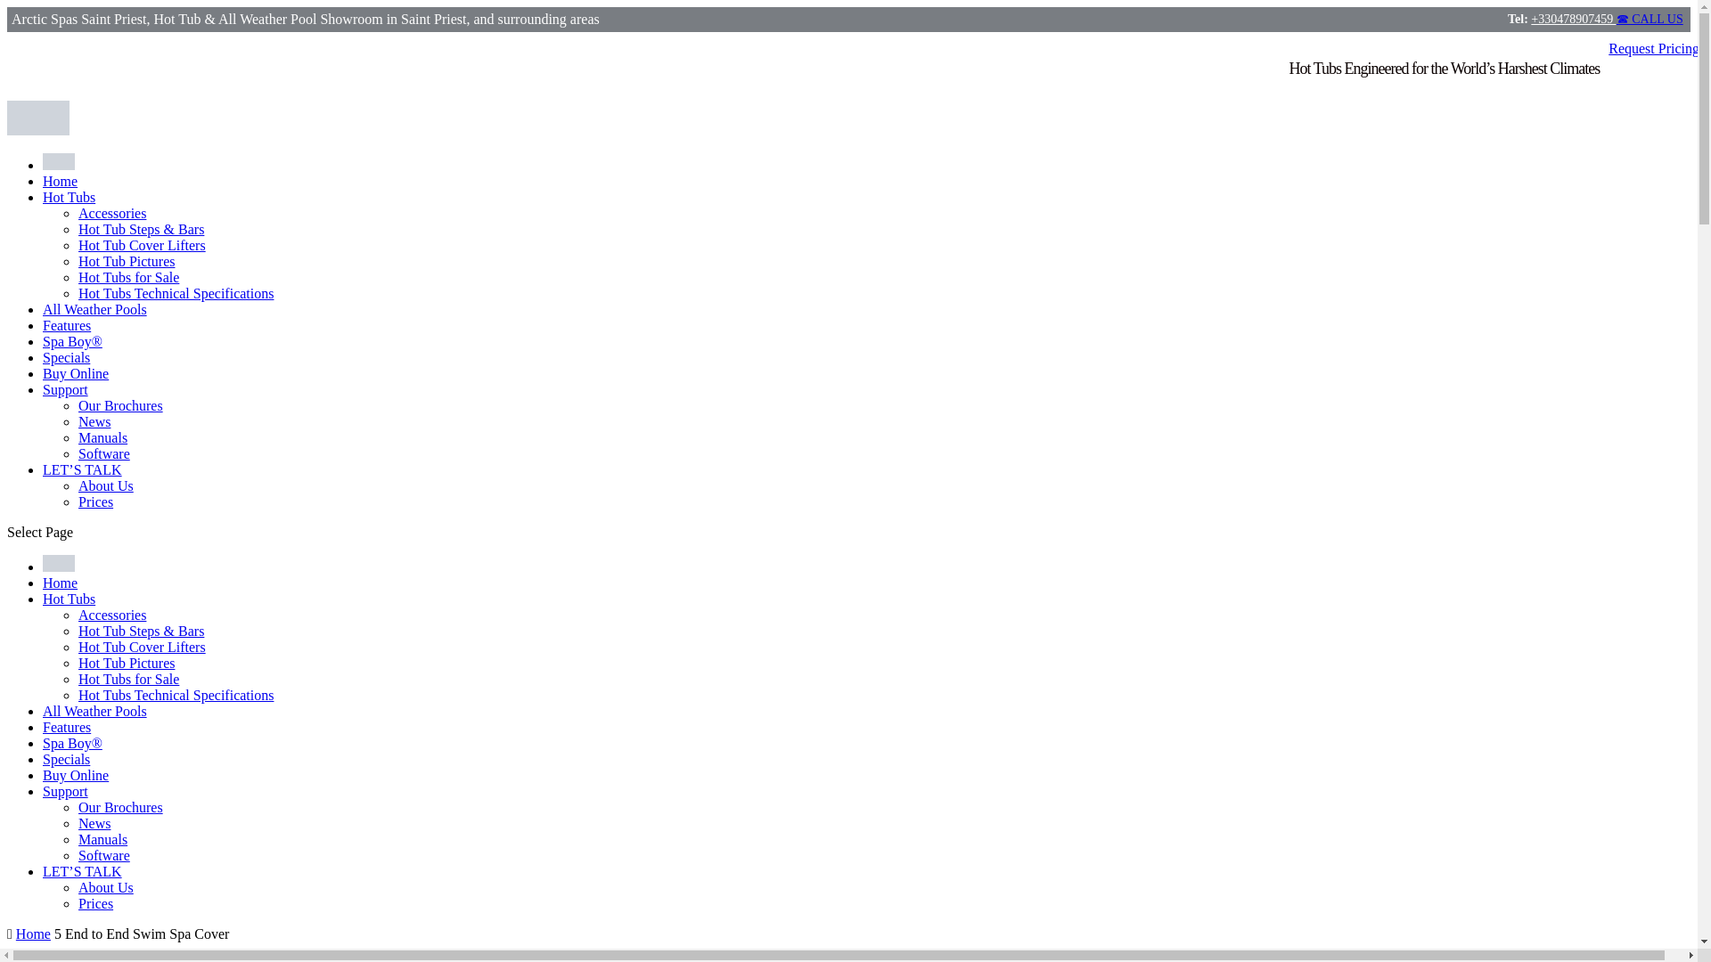 Image resolution: width=1711 pixels, height=962 pixels. What do you see at coordinates (128, 277) in the screenshot?
I see `Hot Tubs for Sale` at bounding box center [128, 277].